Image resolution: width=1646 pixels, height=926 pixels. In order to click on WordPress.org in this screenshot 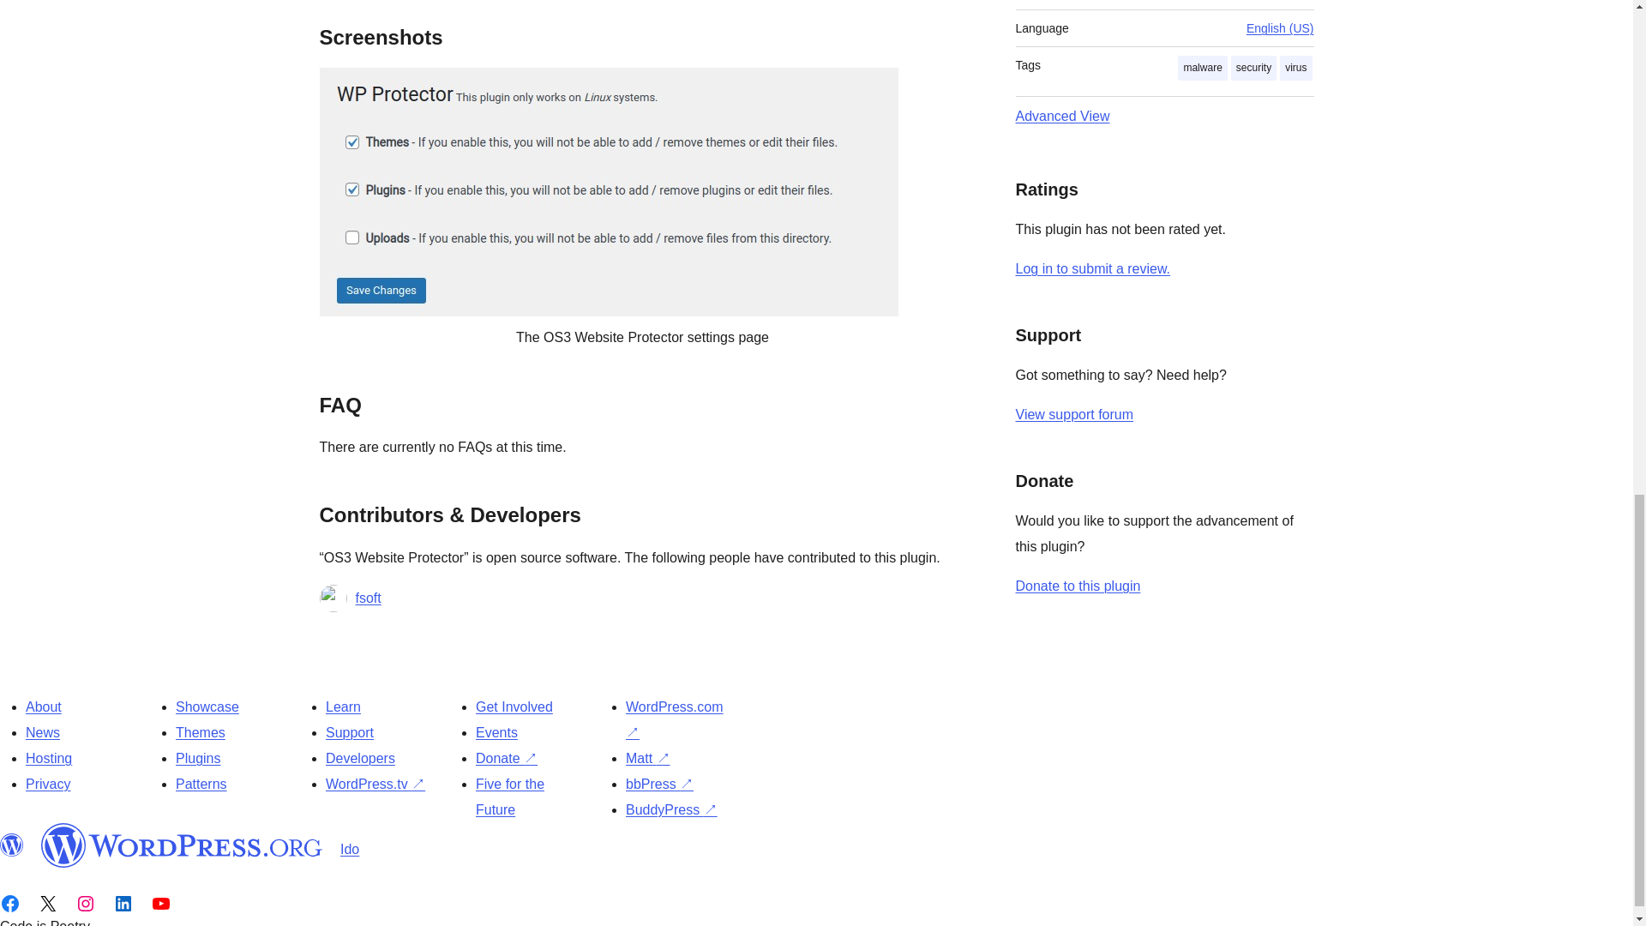, I will do `click(182, 845)`.